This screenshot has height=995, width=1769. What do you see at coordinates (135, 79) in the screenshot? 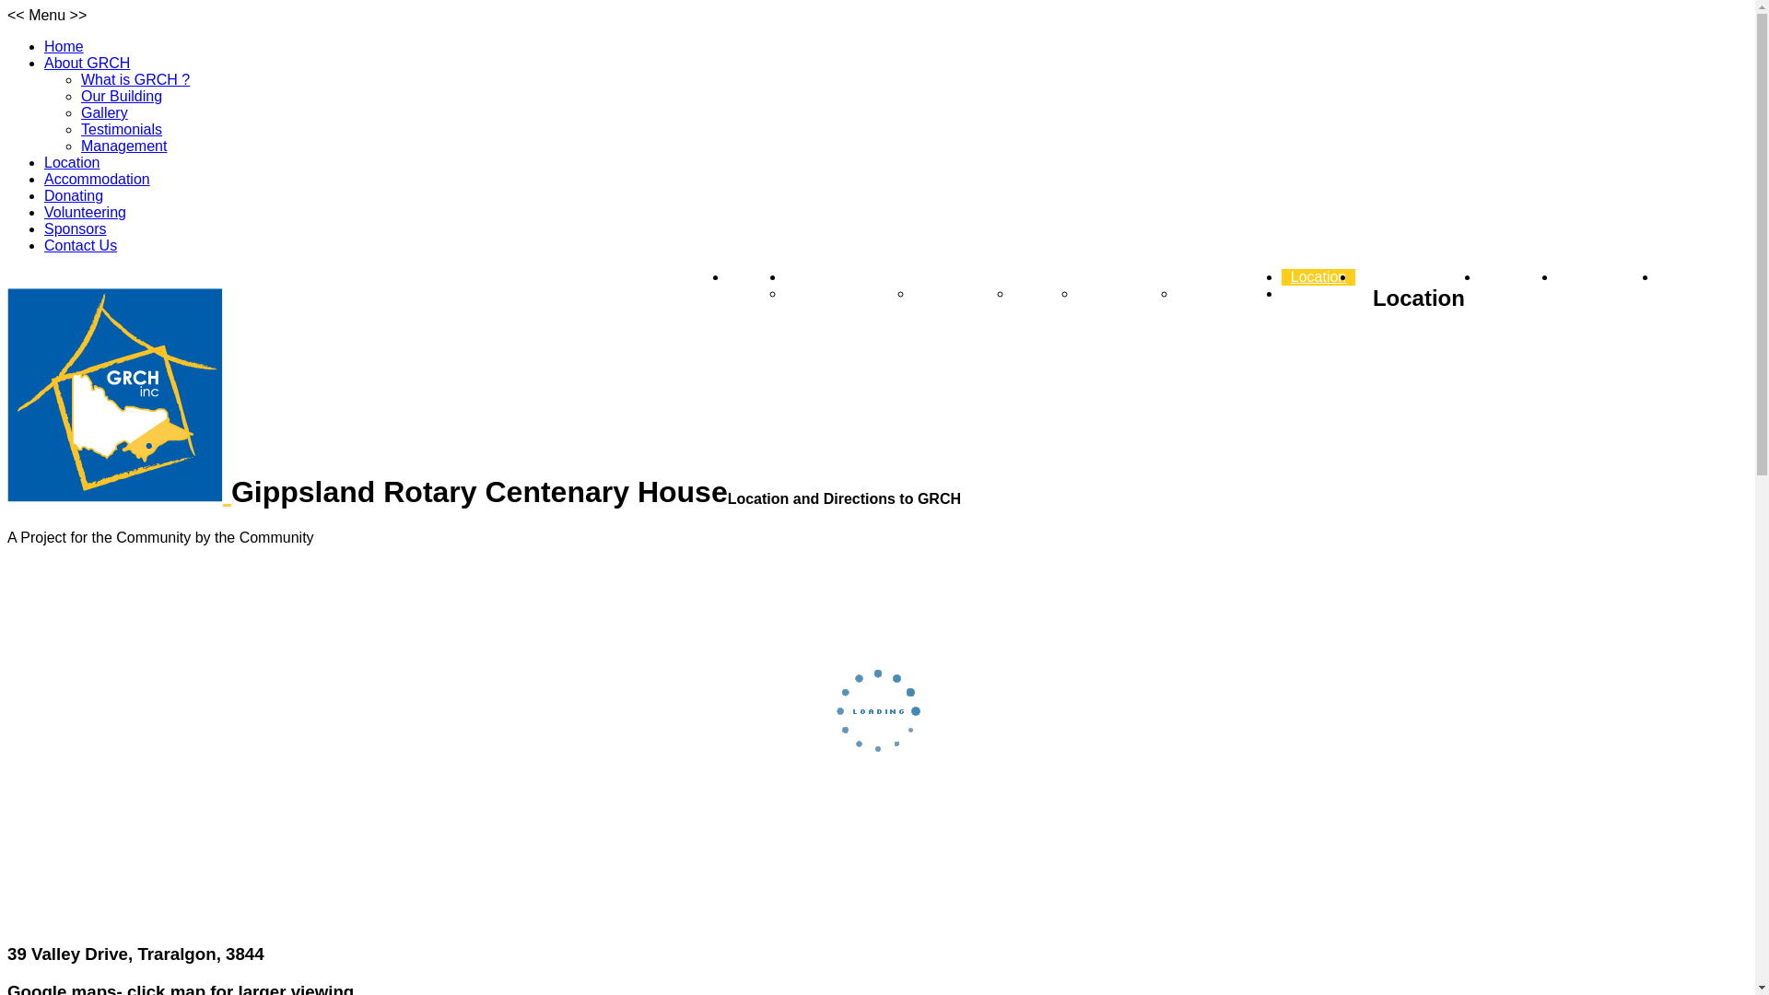
I see `What is GRCH ?` at bounding box center [135, 79].